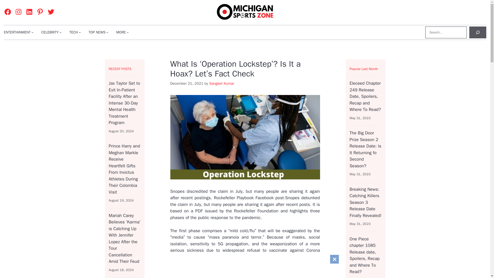 The width and height of the screenshot is (494, 278). Describe the element at coordinates (50, 32) in the screenshot. I see `CELEBRITY` at that location.